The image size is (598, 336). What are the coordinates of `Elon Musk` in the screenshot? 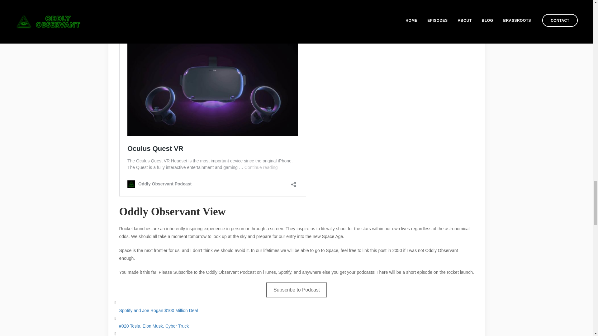 It's located at (129, 14).